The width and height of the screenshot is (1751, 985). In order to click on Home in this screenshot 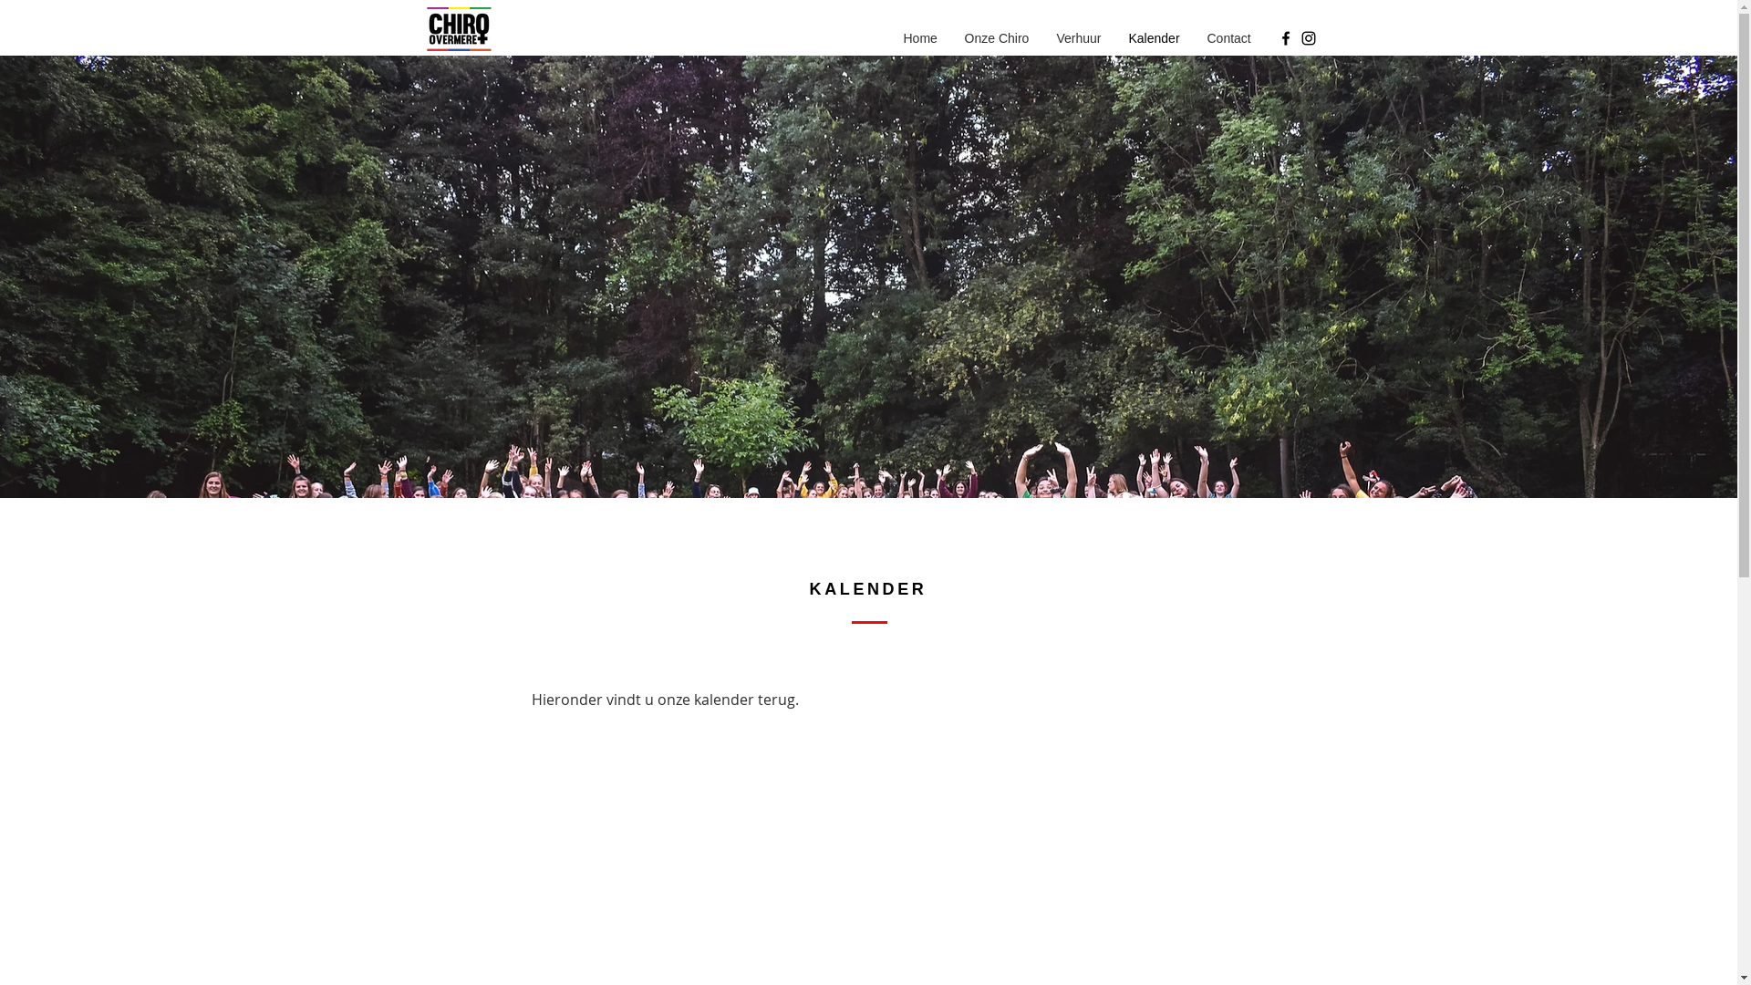, I will do `click(921, 38)`.